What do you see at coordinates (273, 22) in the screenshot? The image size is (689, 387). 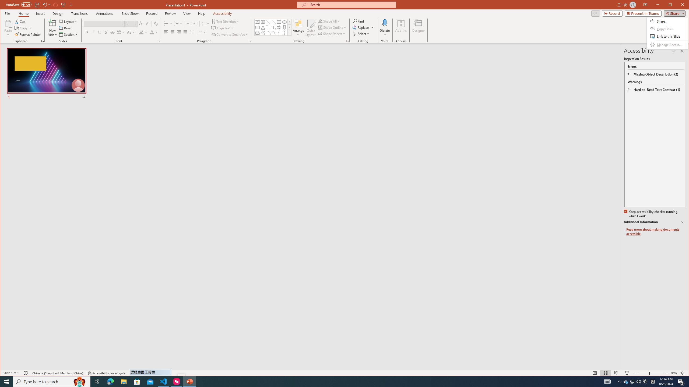 I see `Line Arrow` at bounding box center [273, 22].